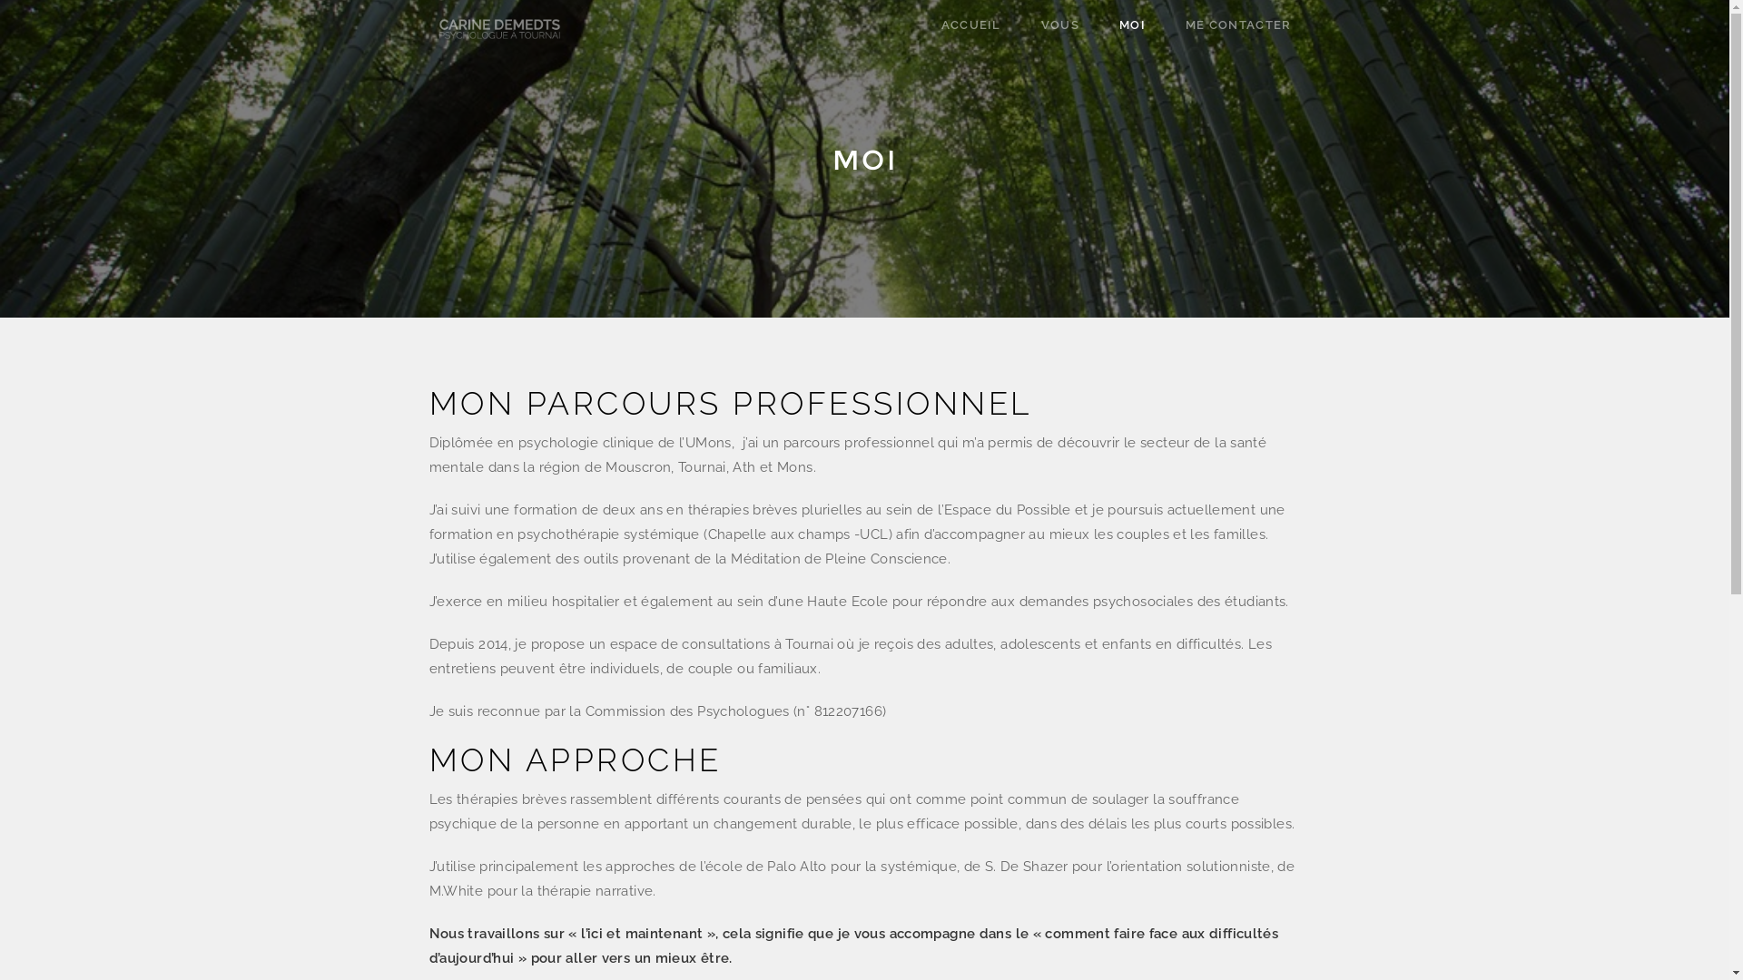 Image resolution: width=1743 pixels, height=980 pixels. What do you see at coordinates (971, 25) in the screenshot?
I see `ACCUEIL` at bounding box center [971, 25].